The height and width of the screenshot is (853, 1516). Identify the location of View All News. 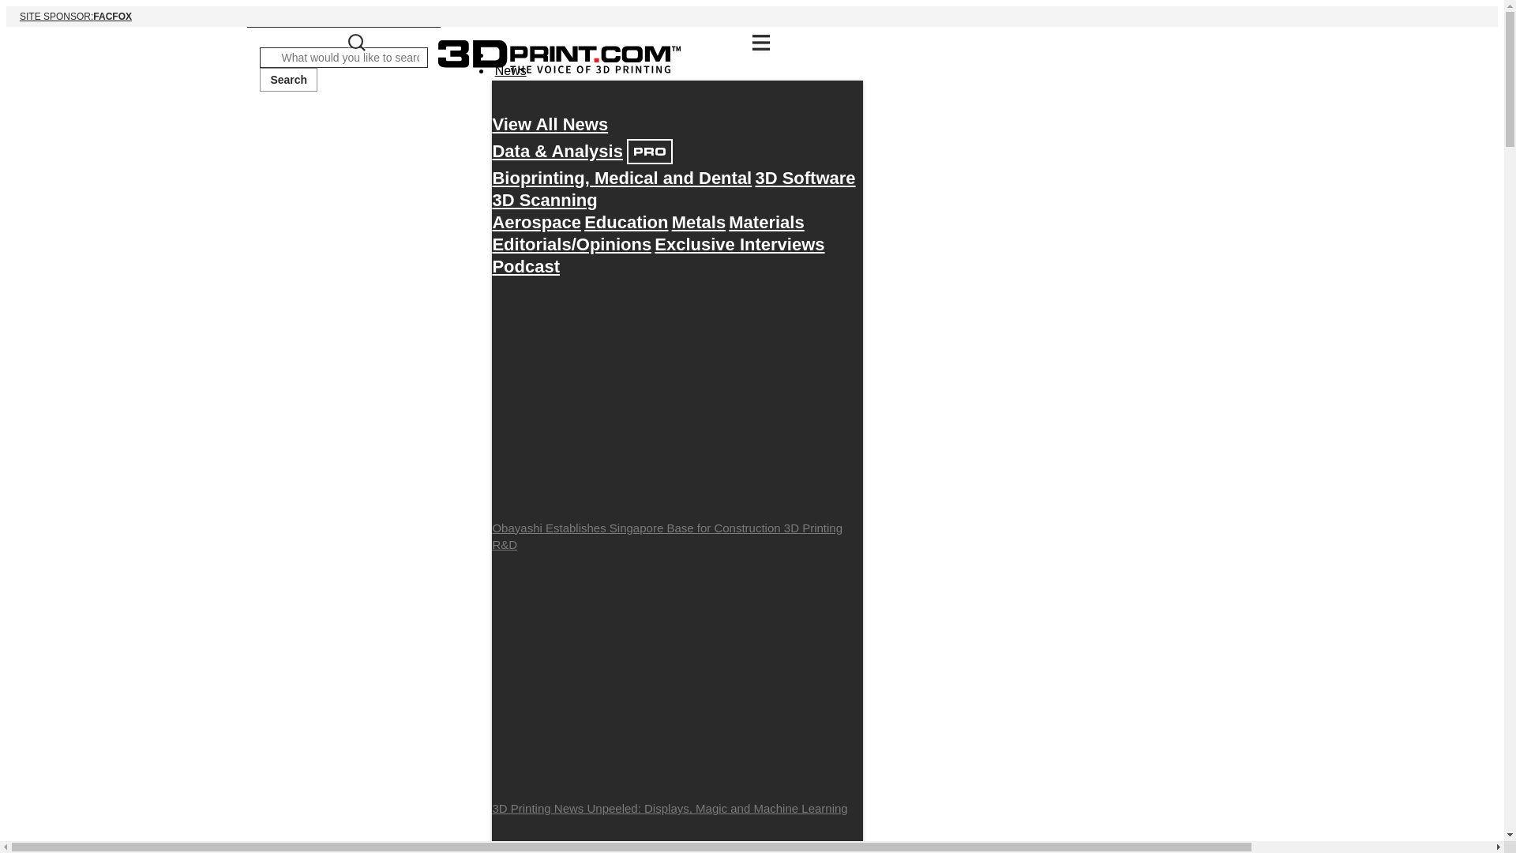
(752, 16).